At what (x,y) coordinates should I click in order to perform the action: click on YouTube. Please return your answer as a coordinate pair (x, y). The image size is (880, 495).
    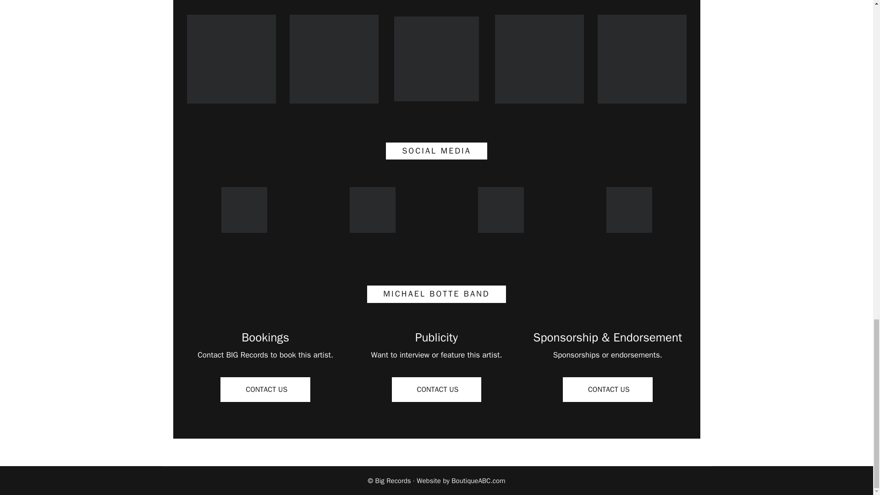
    Looking at the image, I should click on (372, 210).